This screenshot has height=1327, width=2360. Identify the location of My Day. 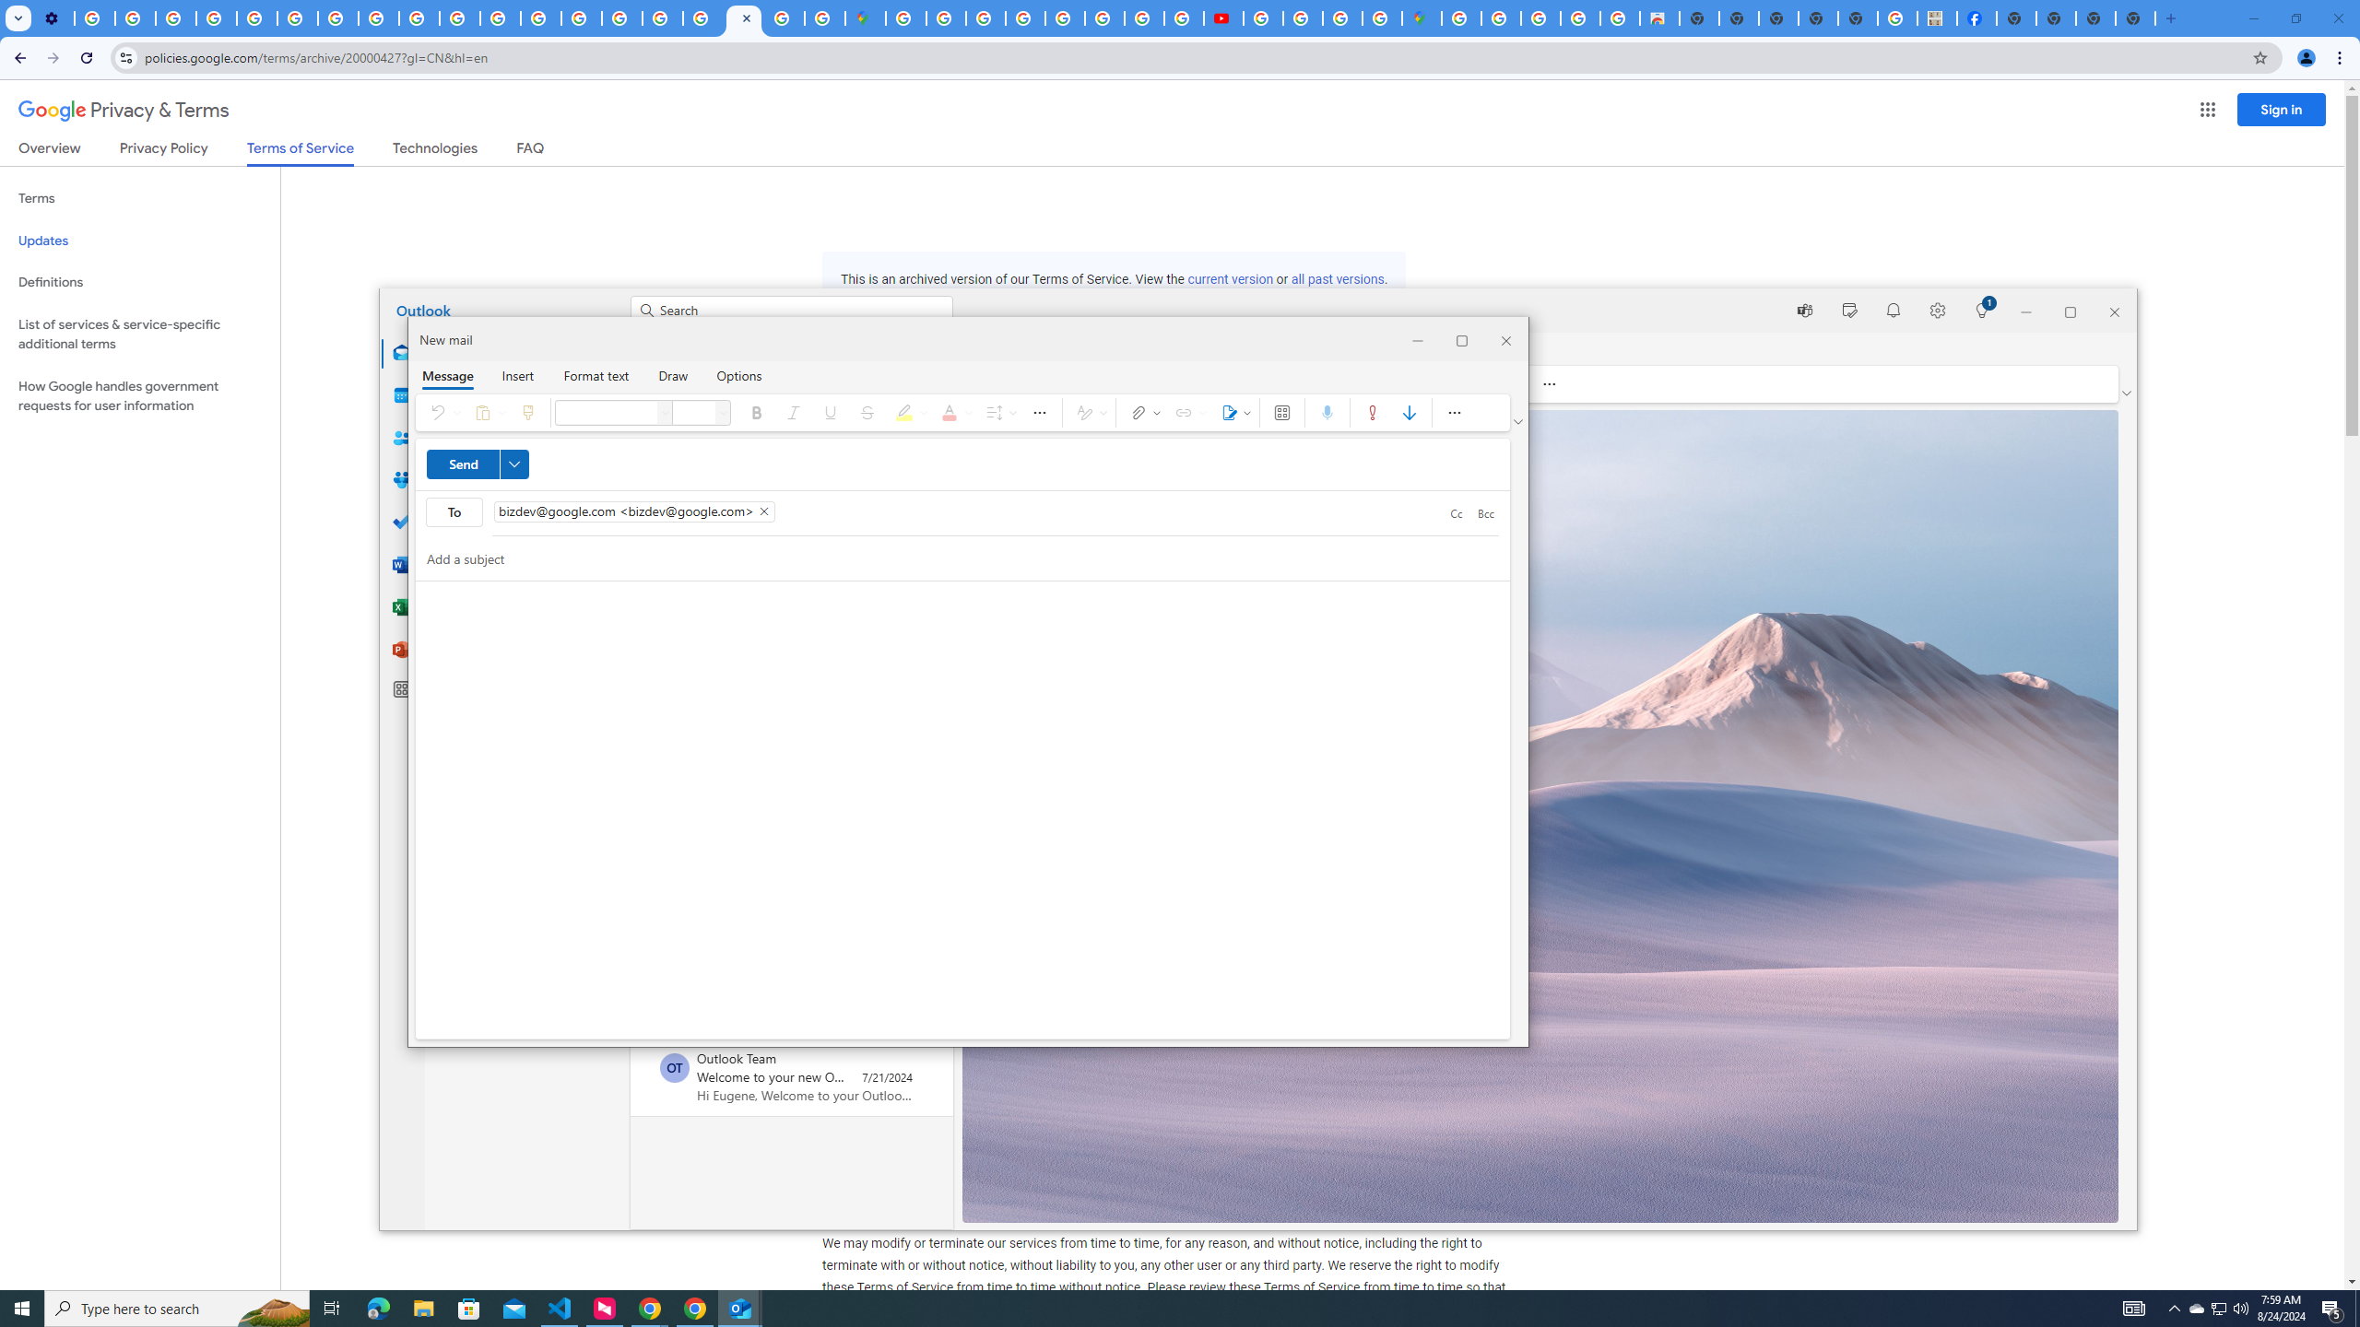
(1849, 310).